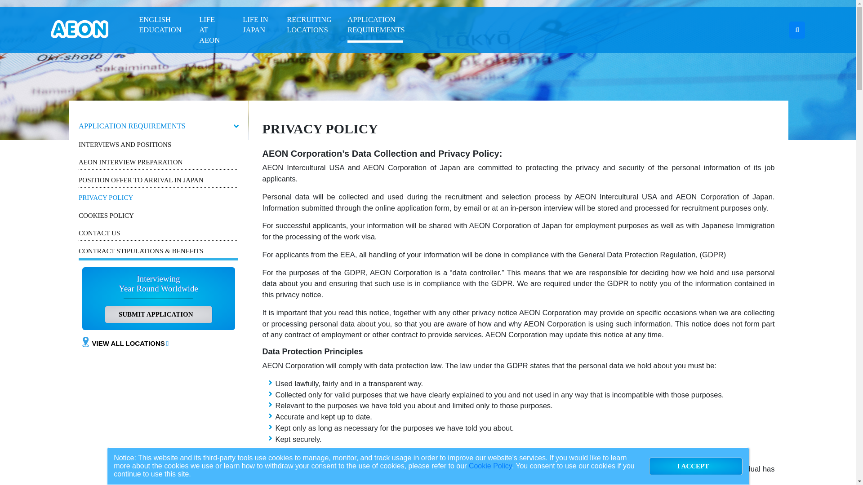 The image size is (863, 485). Describe the element at coordinates (158, 315) in the screenshot. I see `SUBMIT APPLICATION` at that location.